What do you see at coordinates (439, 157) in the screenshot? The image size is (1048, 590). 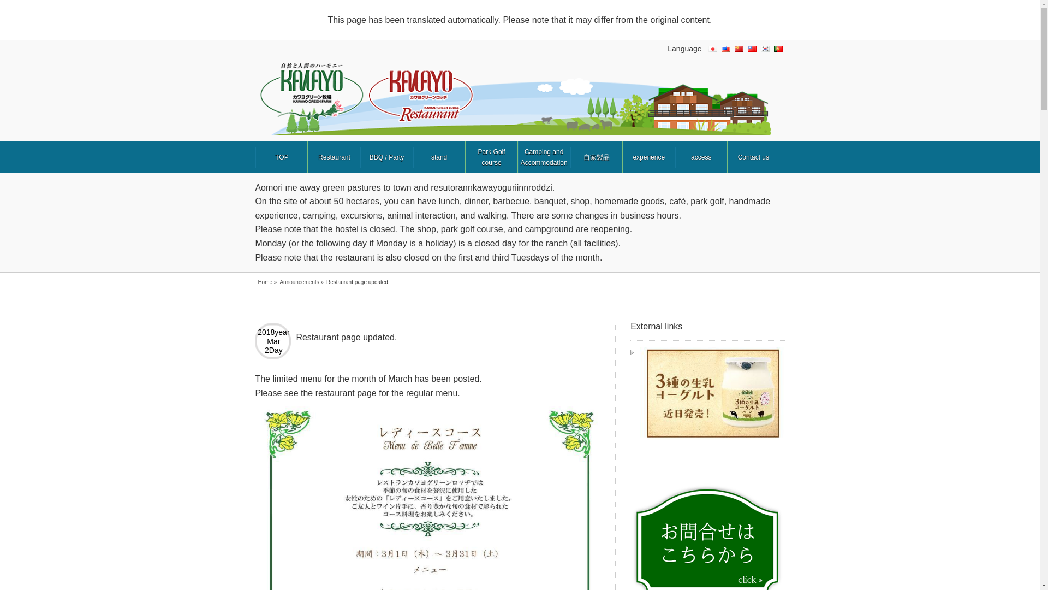 I see `stand` at bounding box center [439, 157].